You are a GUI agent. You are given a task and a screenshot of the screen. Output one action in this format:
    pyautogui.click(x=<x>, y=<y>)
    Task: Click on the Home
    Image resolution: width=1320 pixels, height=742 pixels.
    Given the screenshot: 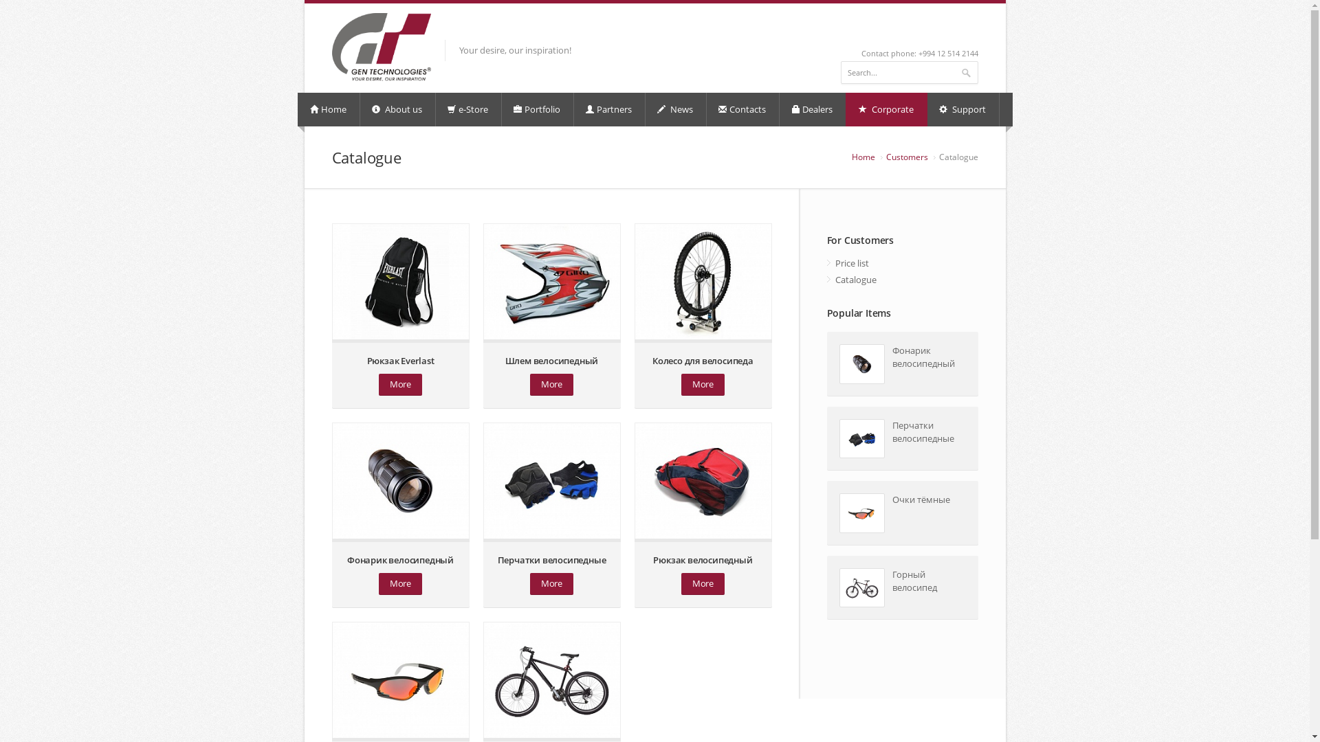 What is the action you would take?
    pyautogui.click(x=863, y=157)
    